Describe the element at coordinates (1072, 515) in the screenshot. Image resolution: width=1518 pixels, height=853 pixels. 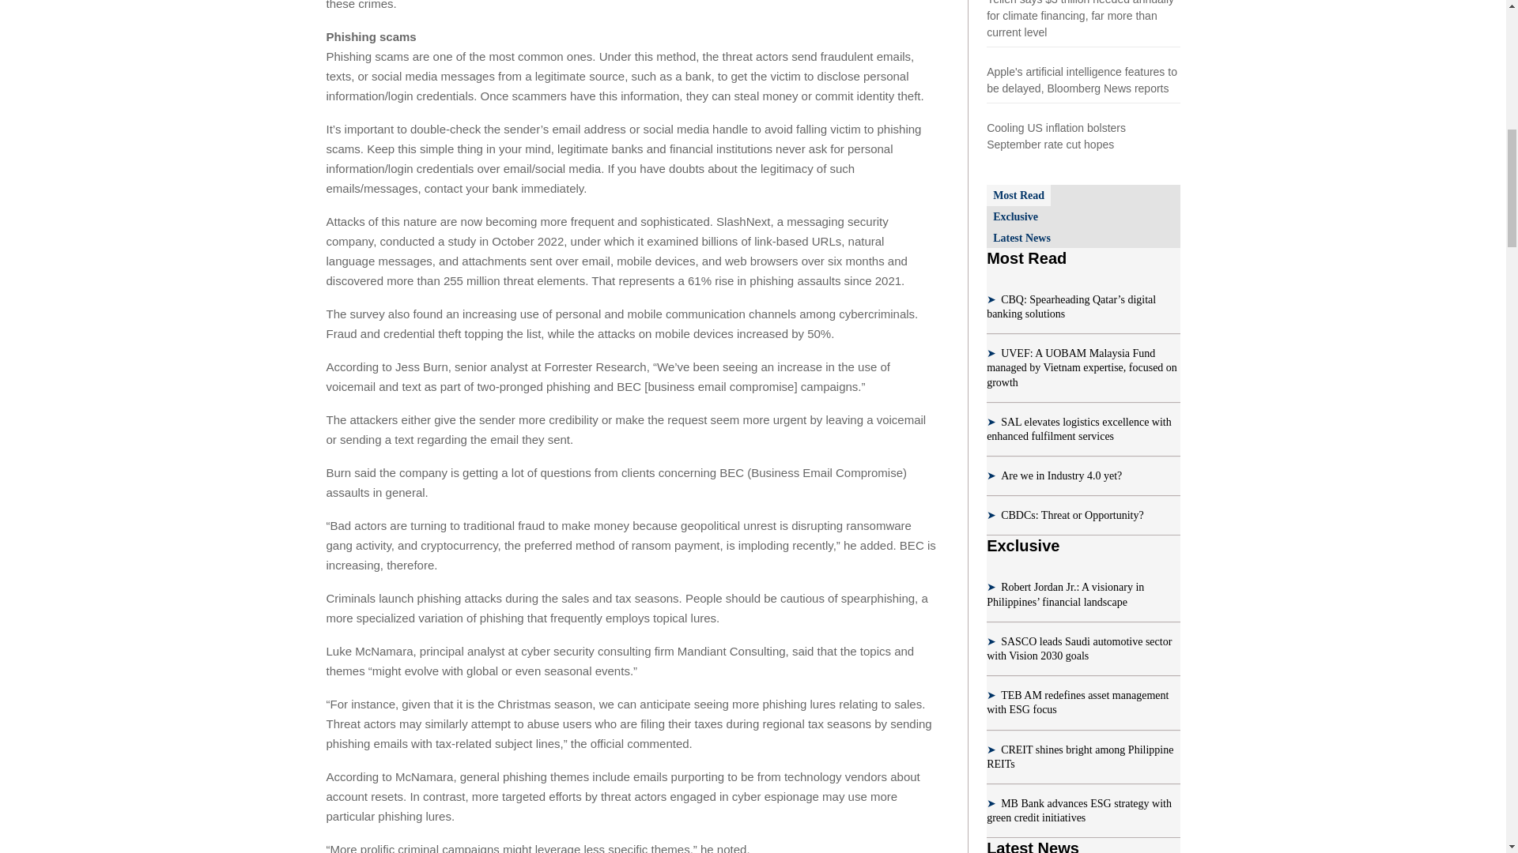
I see ` CBDCs: Threat or Opportunity? ` at that location.